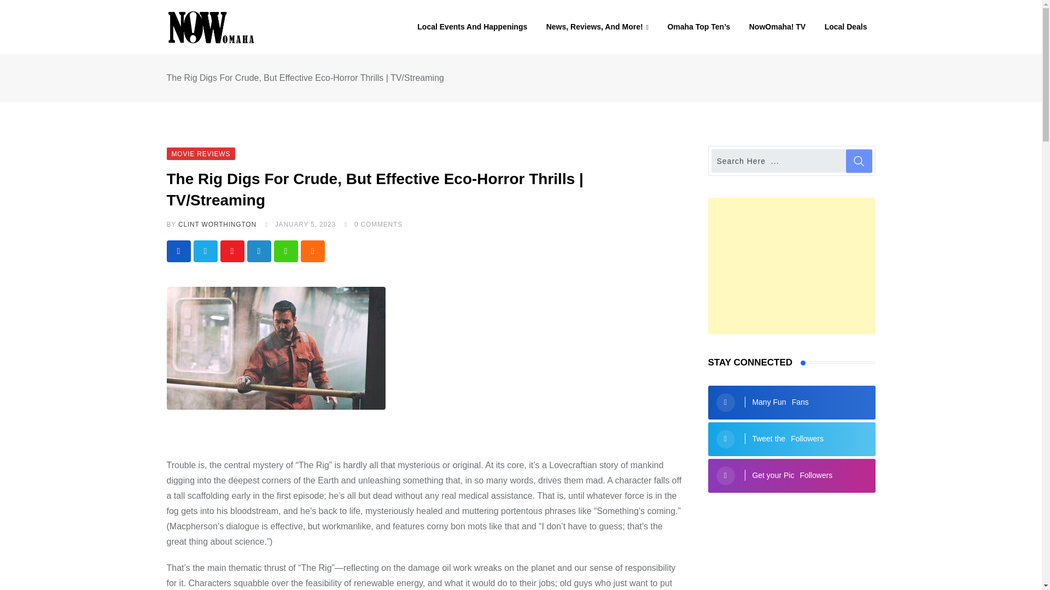  What do you see at coordinates (217, 224) in the screenshot?
I see `Posts by Clint Worthington` at bounding box center [217, 224].